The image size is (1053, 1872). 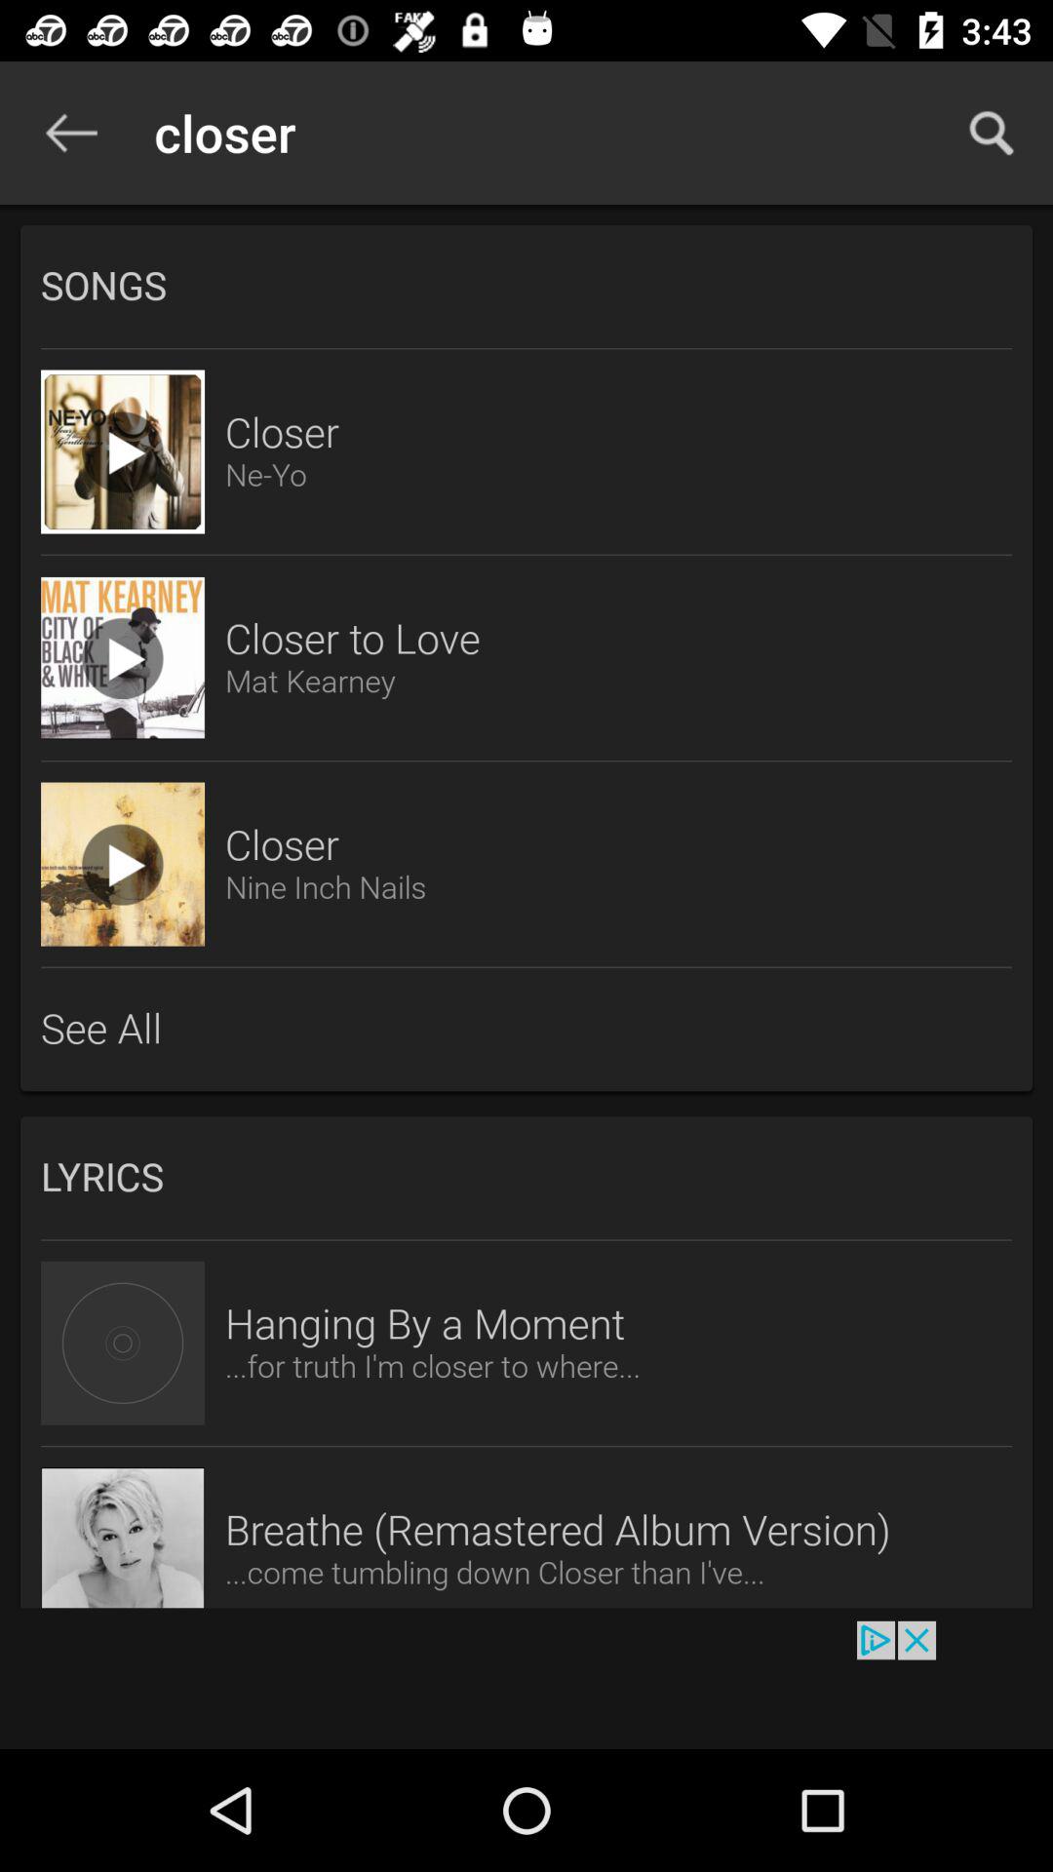 What do you see at coordinates (991, 133) in the screenshot?
I see `click the item above the songs icon` at bounding box center [991, 133].